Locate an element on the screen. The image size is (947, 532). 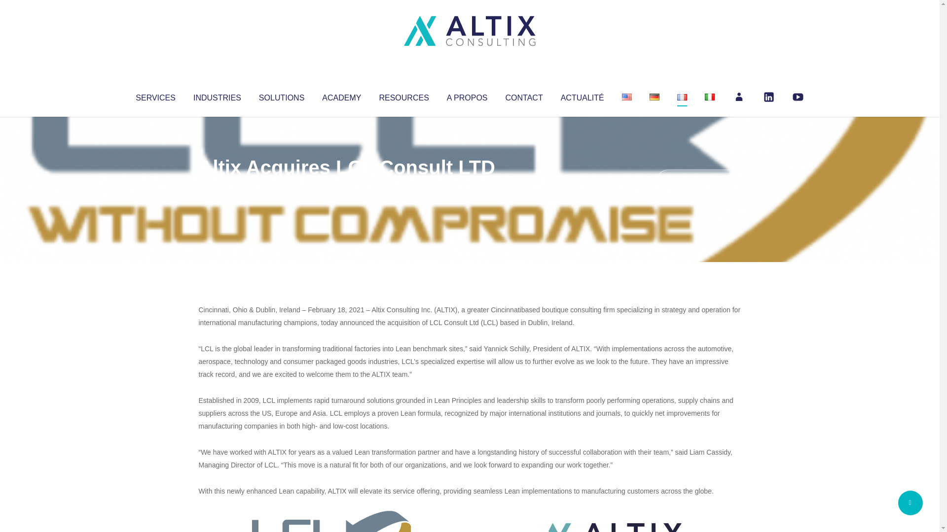
Articles par Altix is located at coordinates (217, 187).